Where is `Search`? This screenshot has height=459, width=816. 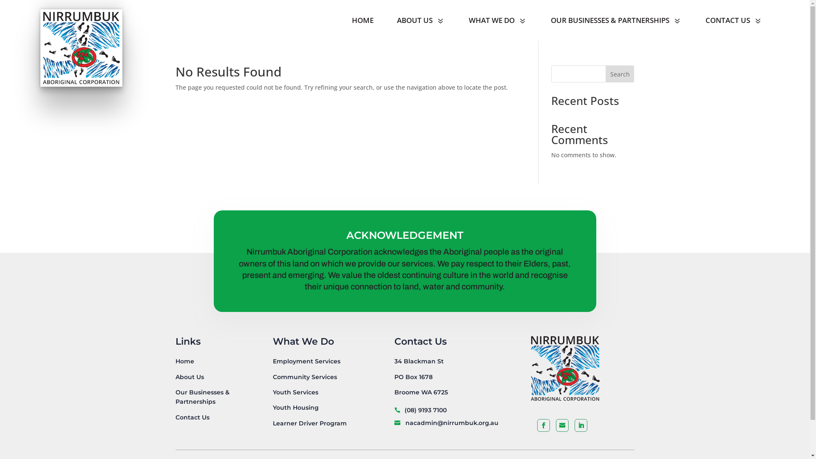 Search is located at coordinates (620, 74).